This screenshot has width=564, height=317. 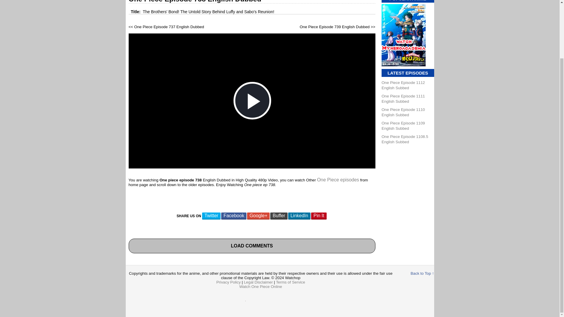 What do you see at coordinates (338, 180) in the screenshot?
I see `One Piece episodes` at bounding box center [338, 180].